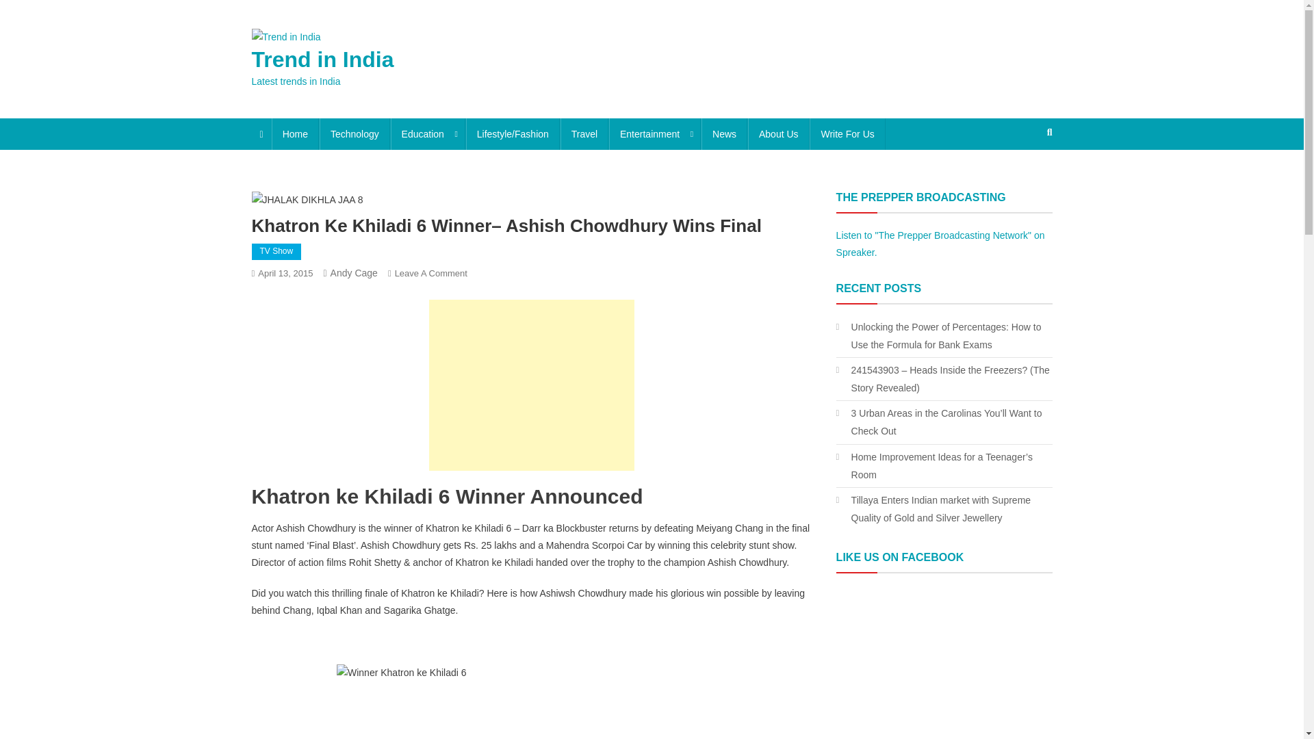  What do you see at coordinates (724, 134) in the screenshot?
I see `News` at bounding box center [724, 134].